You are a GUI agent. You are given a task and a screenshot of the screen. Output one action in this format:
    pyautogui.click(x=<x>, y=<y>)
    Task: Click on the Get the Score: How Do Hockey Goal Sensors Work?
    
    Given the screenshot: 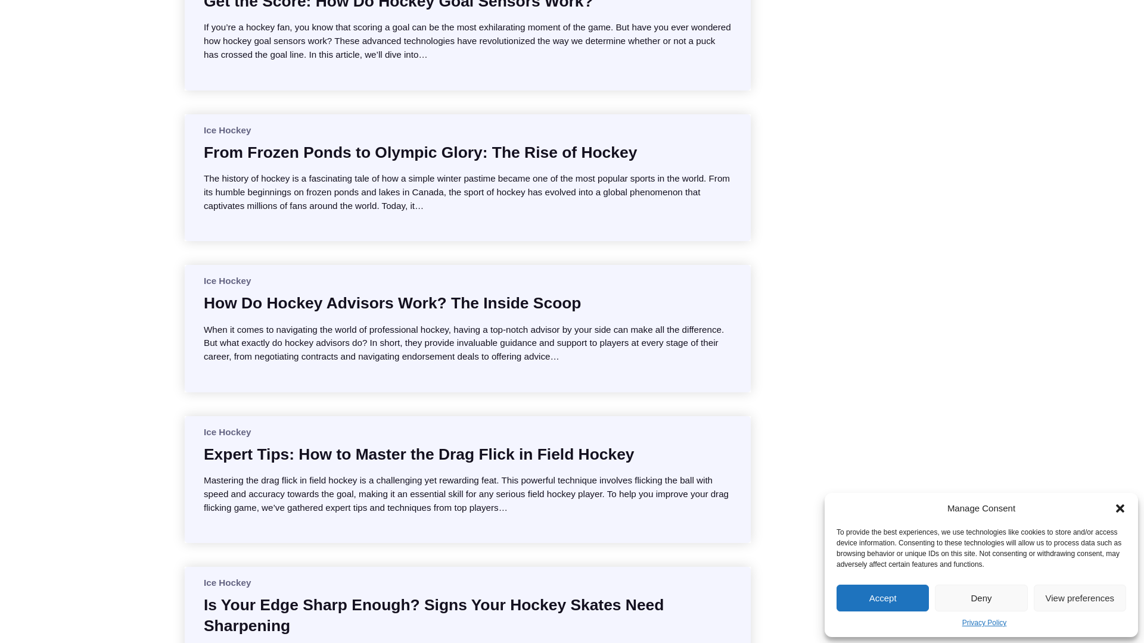 What is the action you would take?
    pyautogui.click(x=398, y=6)
    